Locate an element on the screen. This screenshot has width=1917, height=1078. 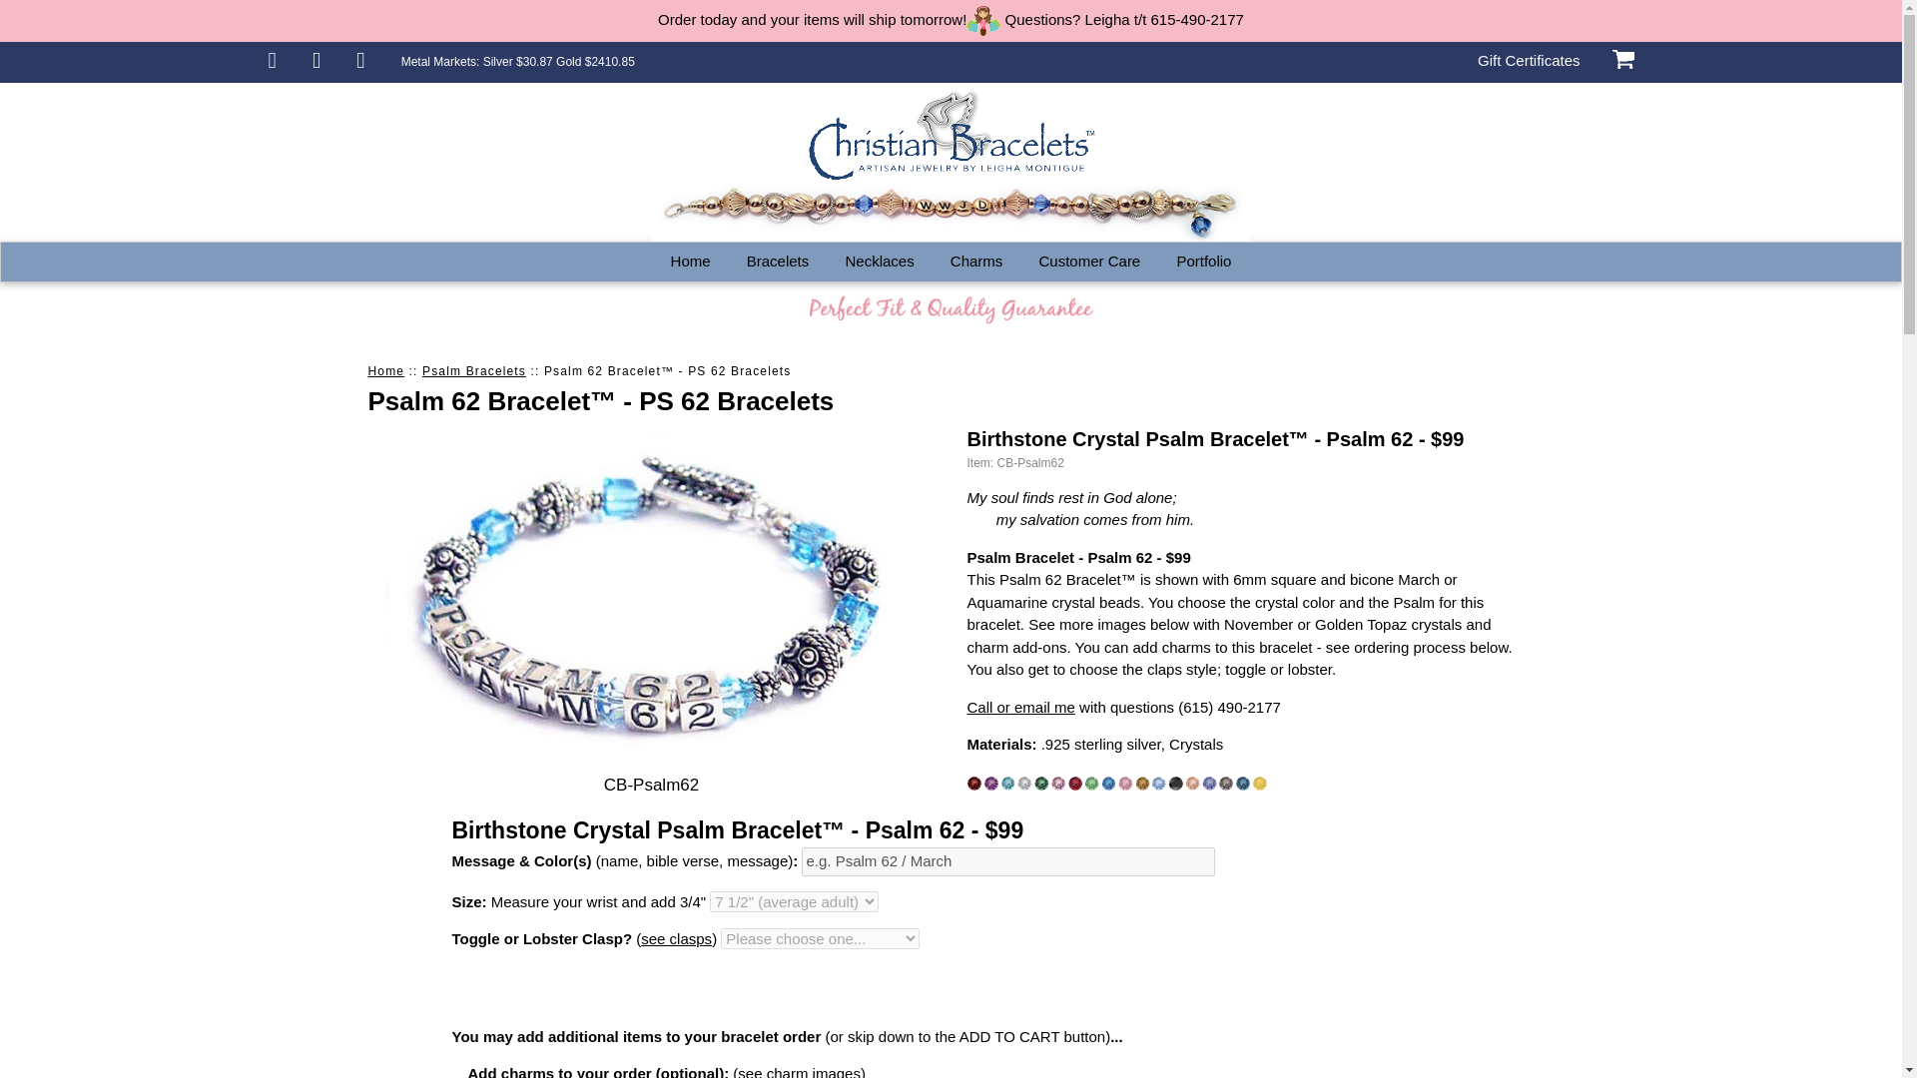
Psalm Bracelets is located at coordinates (473, 371).